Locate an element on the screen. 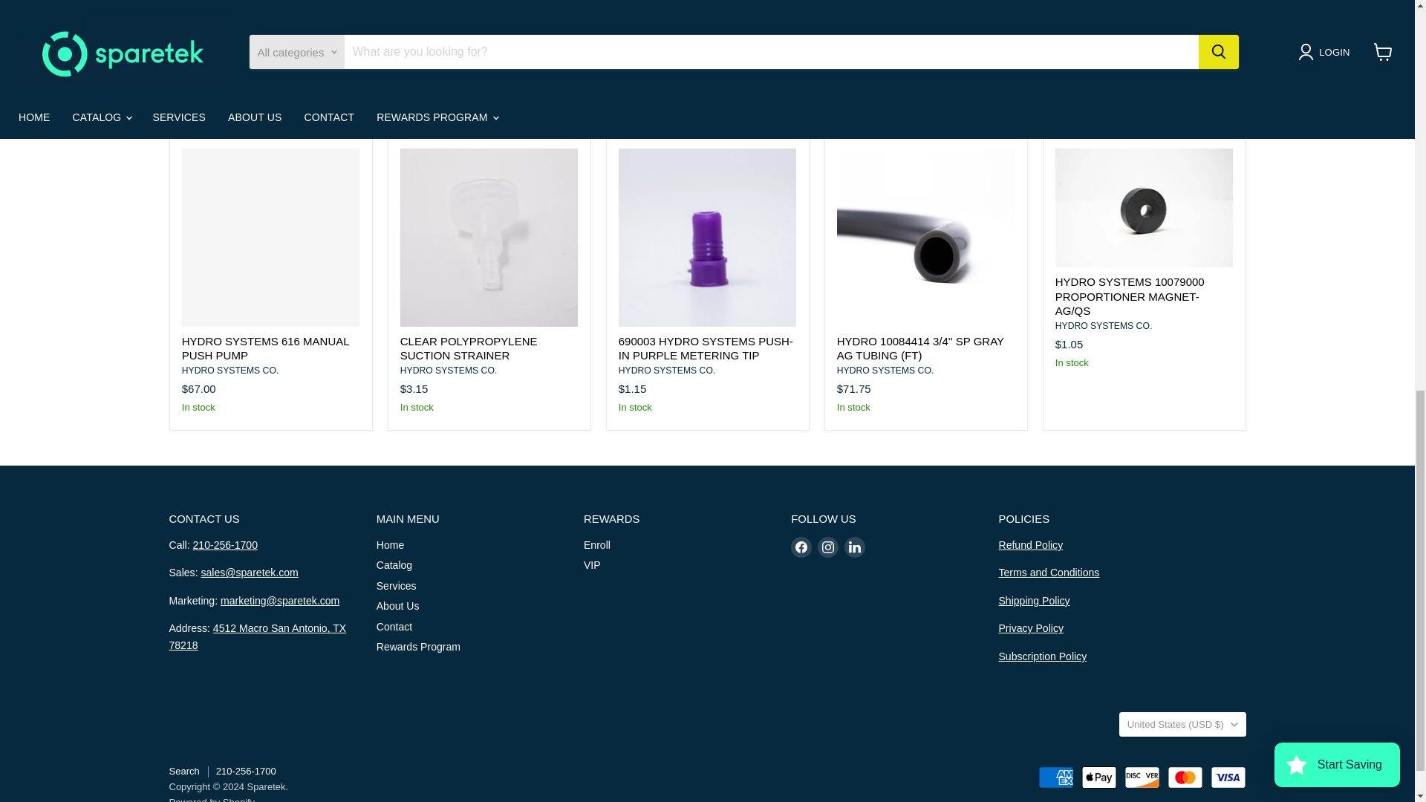 This screenshot has height=802, width=1426. HYDRO SYSTEMS CO. is located at coordinates (449, 371).